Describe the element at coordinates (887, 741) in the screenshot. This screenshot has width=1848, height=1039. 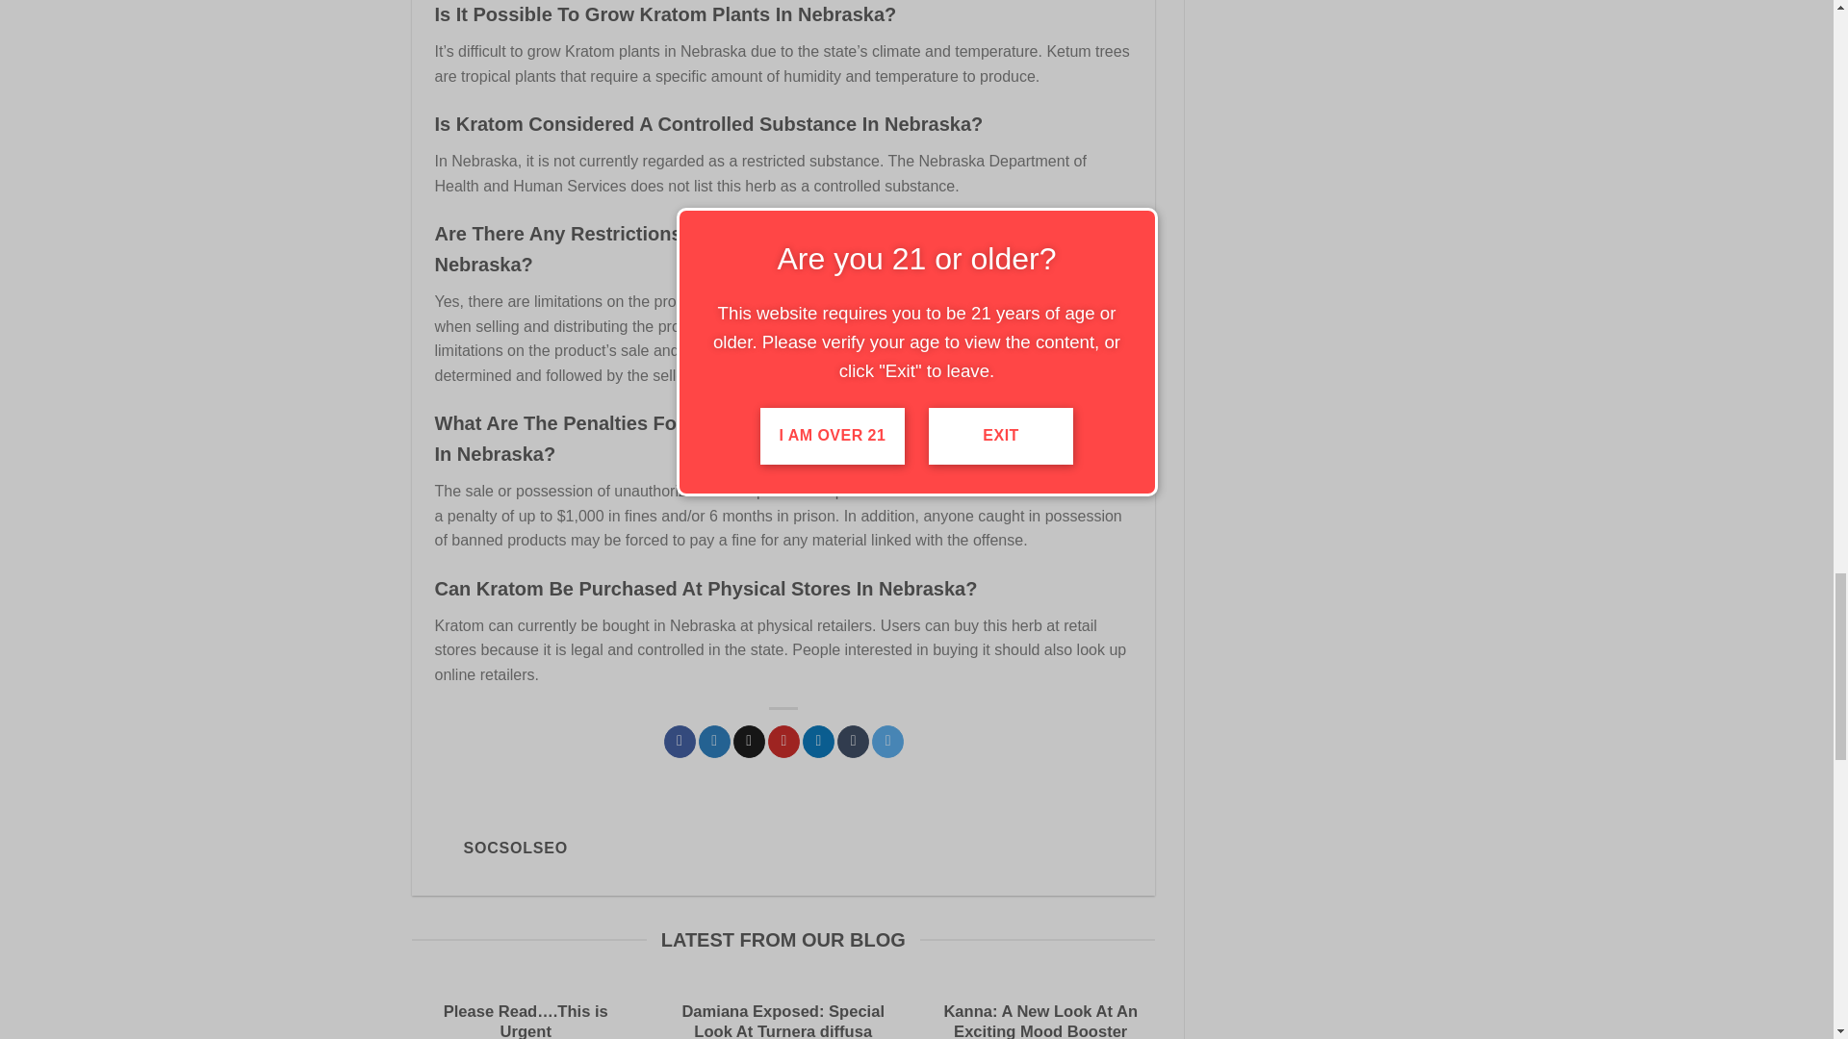
I see `Share on Telegram` at that location.